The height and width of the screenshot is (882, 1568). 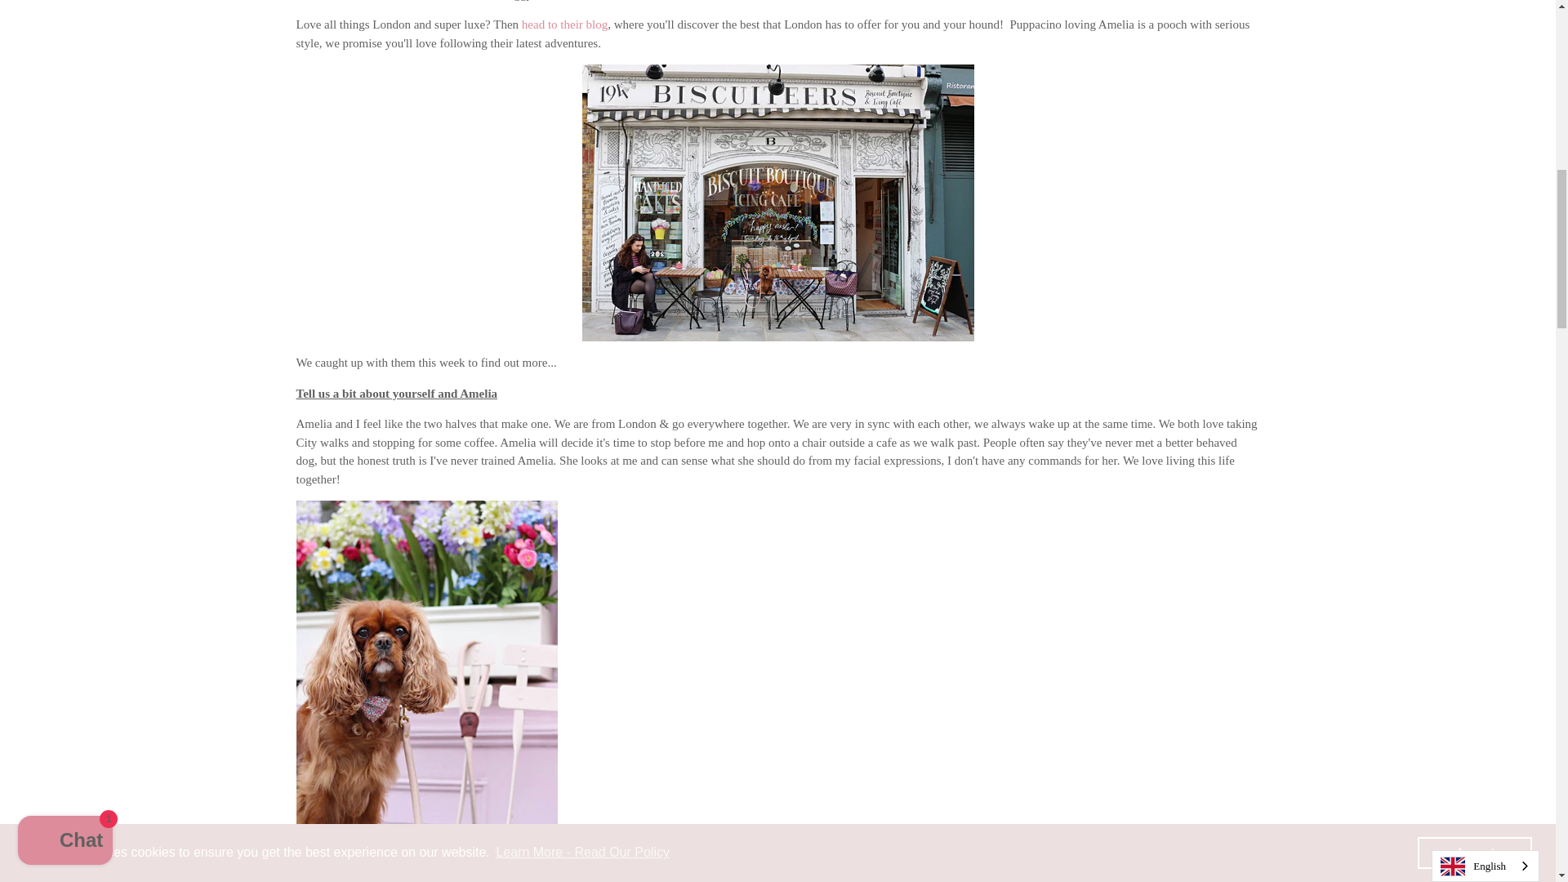 I want to click on Amelia and Eva, so click(x=565, y=24).